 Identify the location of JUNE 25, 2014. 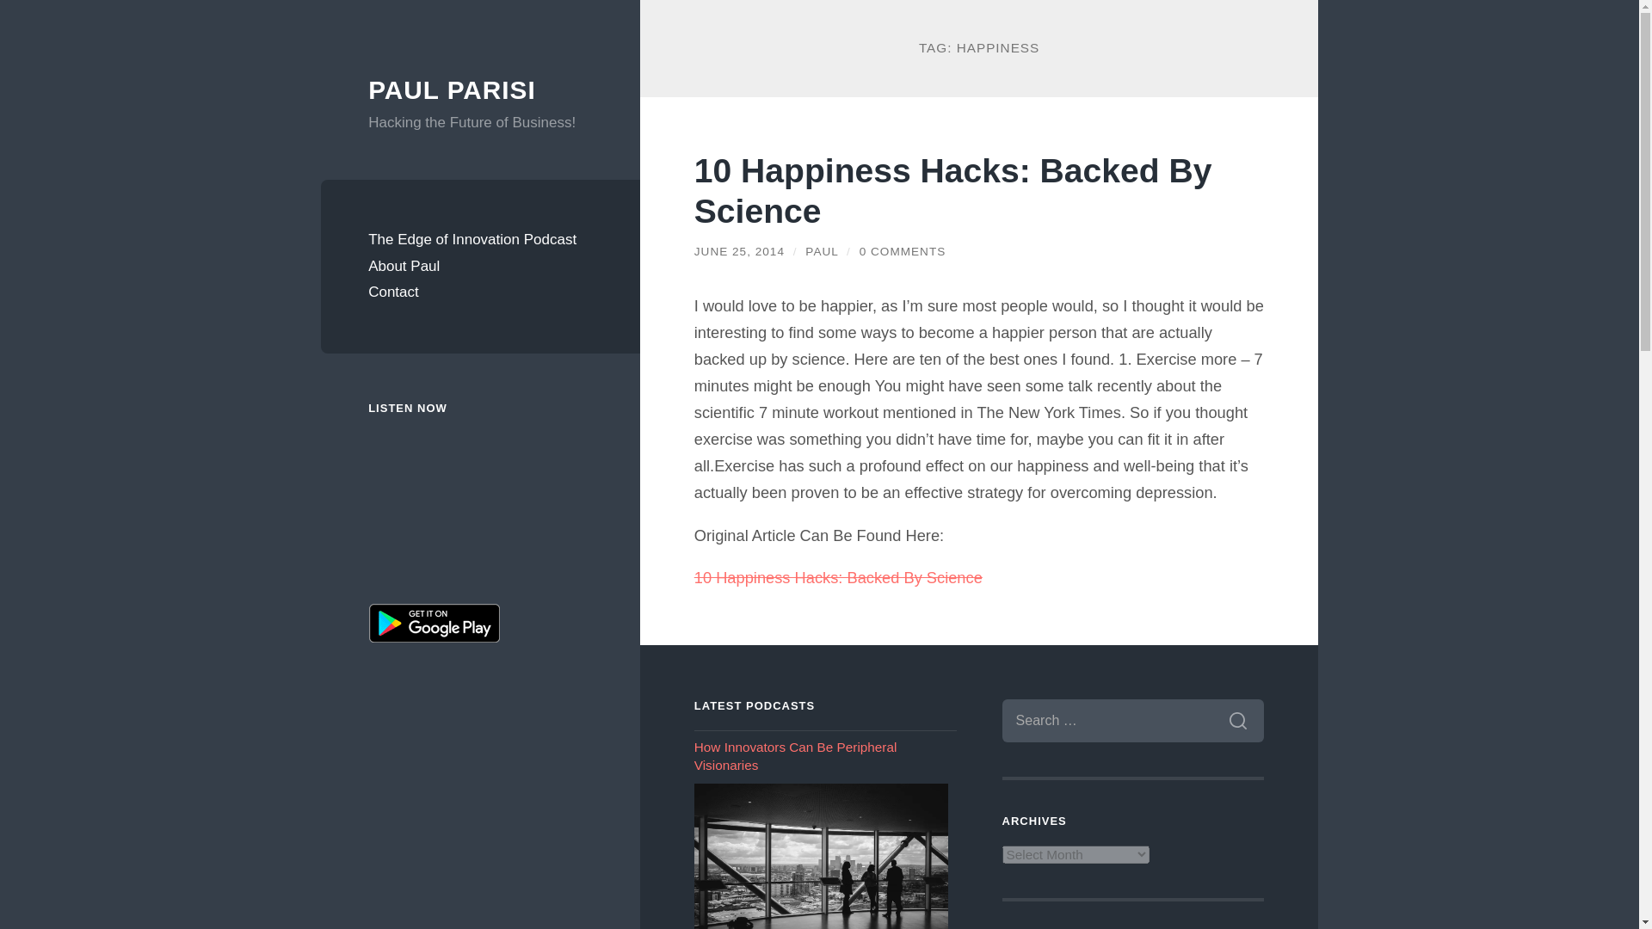
(739, 251).